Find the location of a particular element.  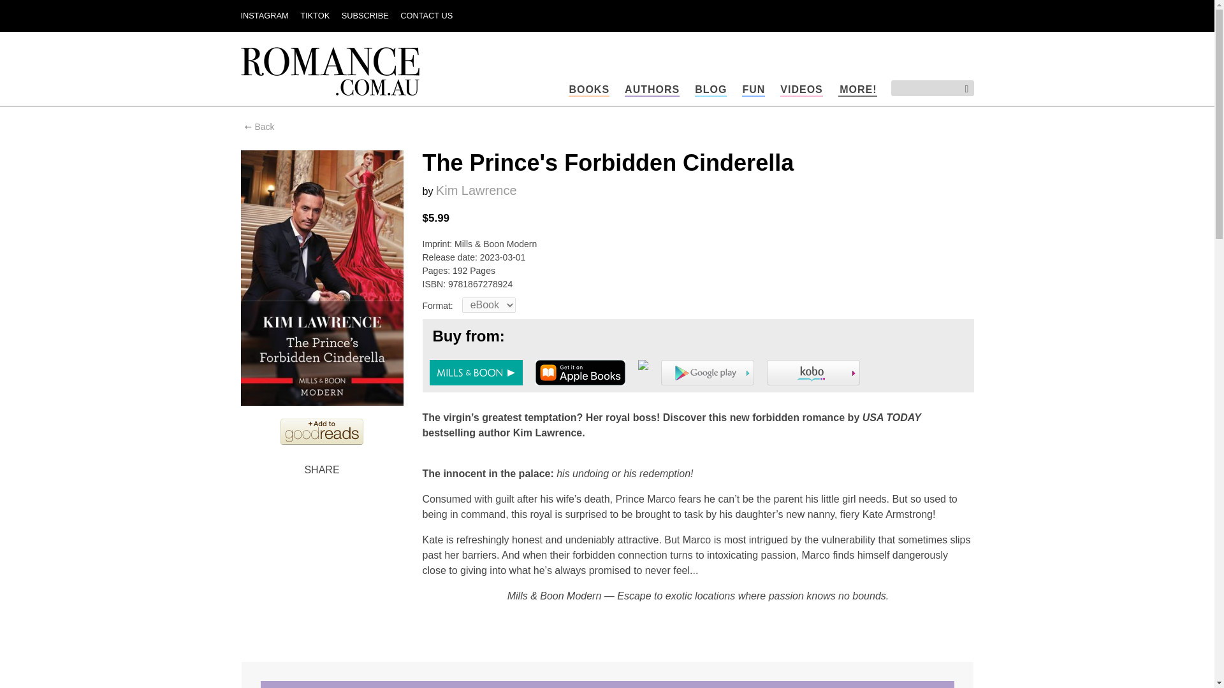

BLOG is located at coordinates (711, 90).